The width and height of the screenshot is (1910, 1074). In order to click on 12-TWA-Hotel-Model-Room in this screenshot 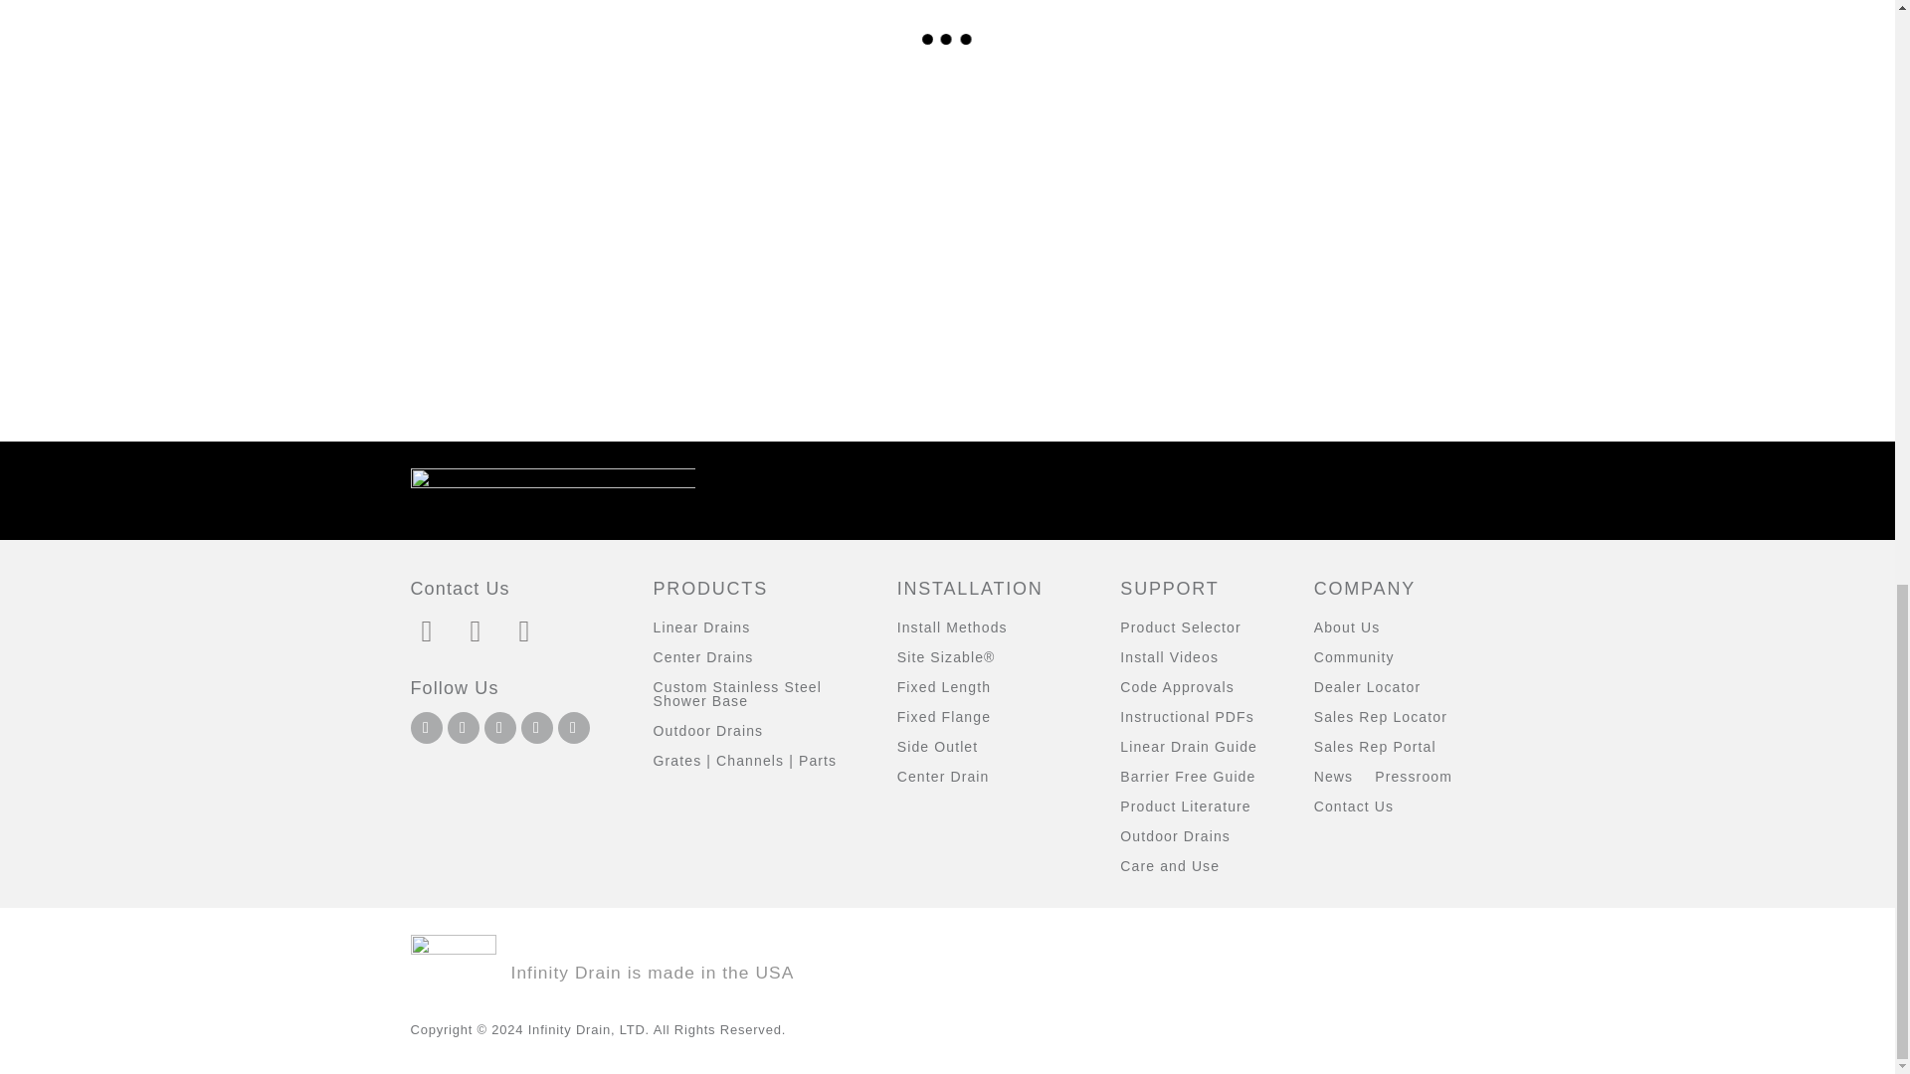, I will do `click(536, 139)`.